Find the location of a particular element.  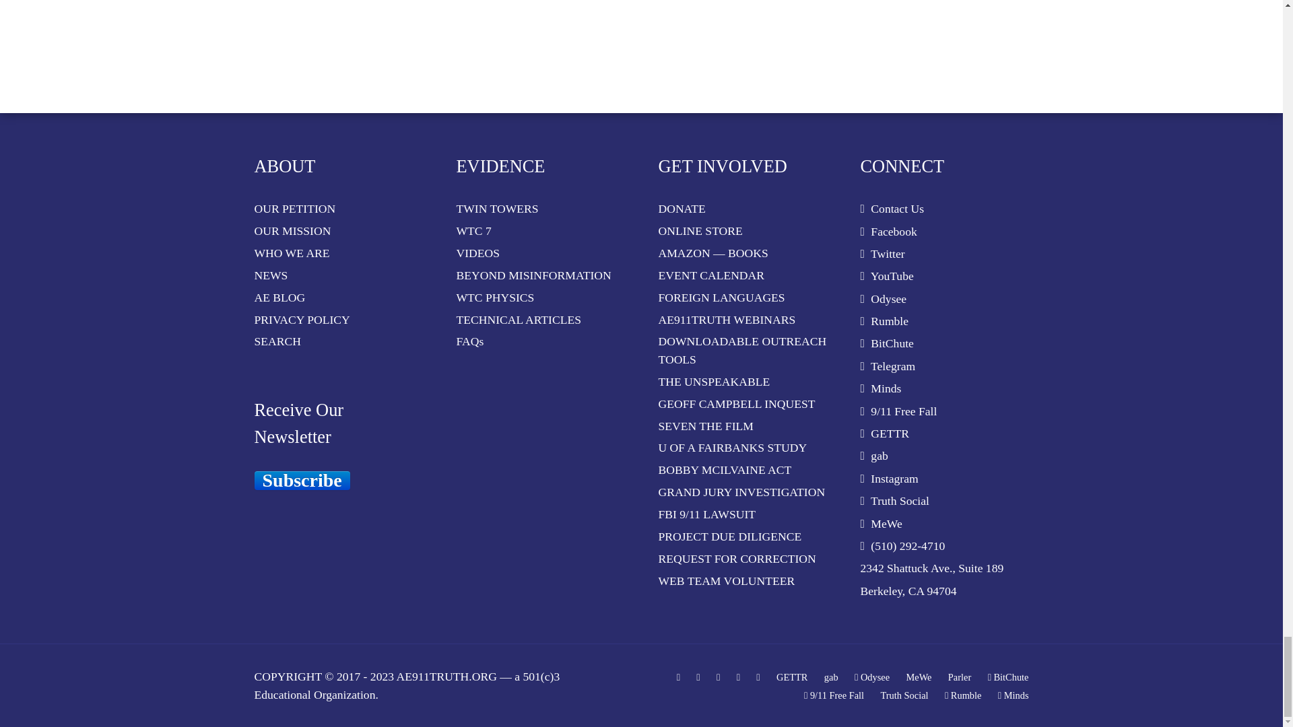

Facebook is located at coordinates (677, 677).